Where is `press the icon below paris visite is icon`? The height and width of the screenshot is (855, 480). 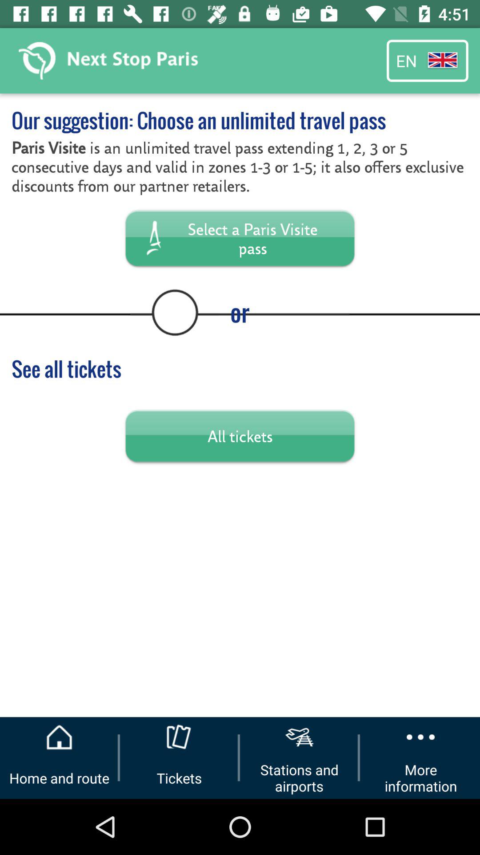 press the icon below paris visite is icon is located at coordinates (240, 238).